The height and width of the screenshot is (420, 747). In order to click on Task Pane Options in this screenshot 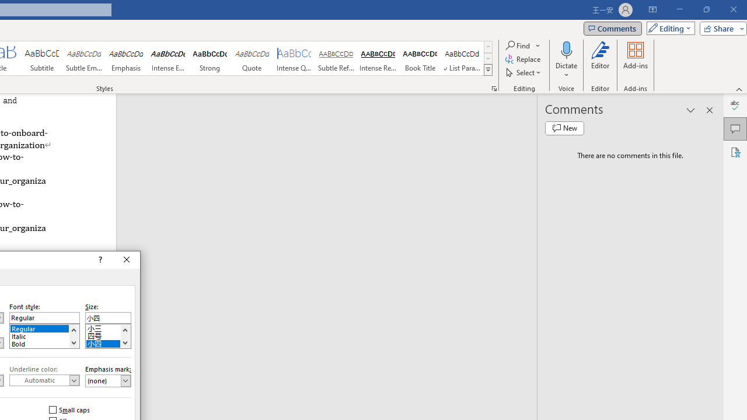, I will do `click(691, 110)`.